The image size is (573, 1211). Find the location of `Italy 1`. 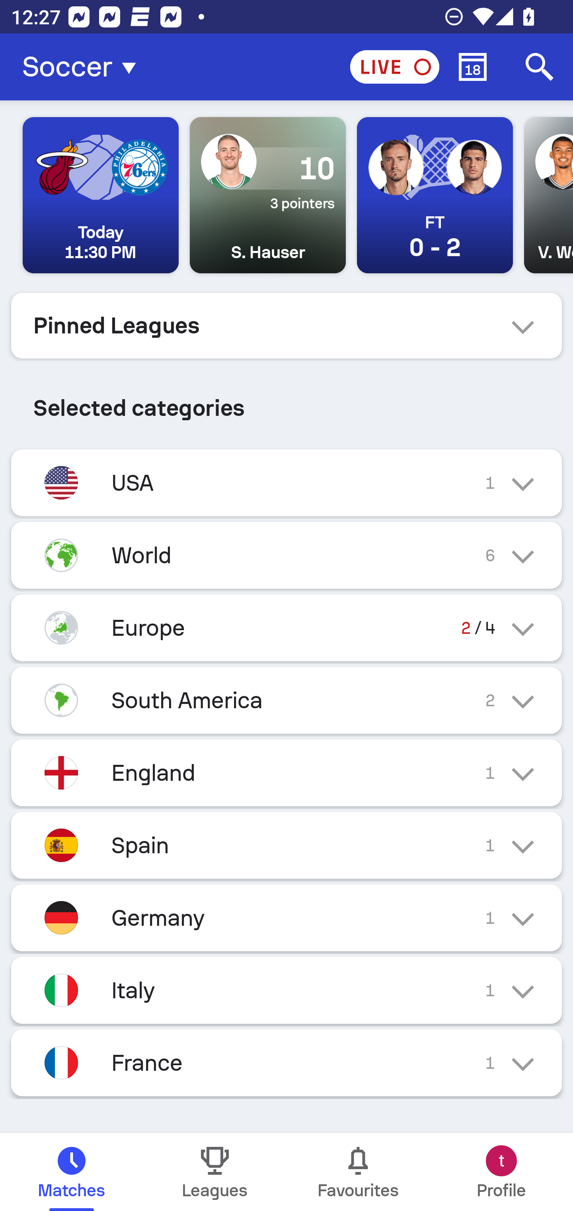

Italy 1 is located at coordinates (286, 990).